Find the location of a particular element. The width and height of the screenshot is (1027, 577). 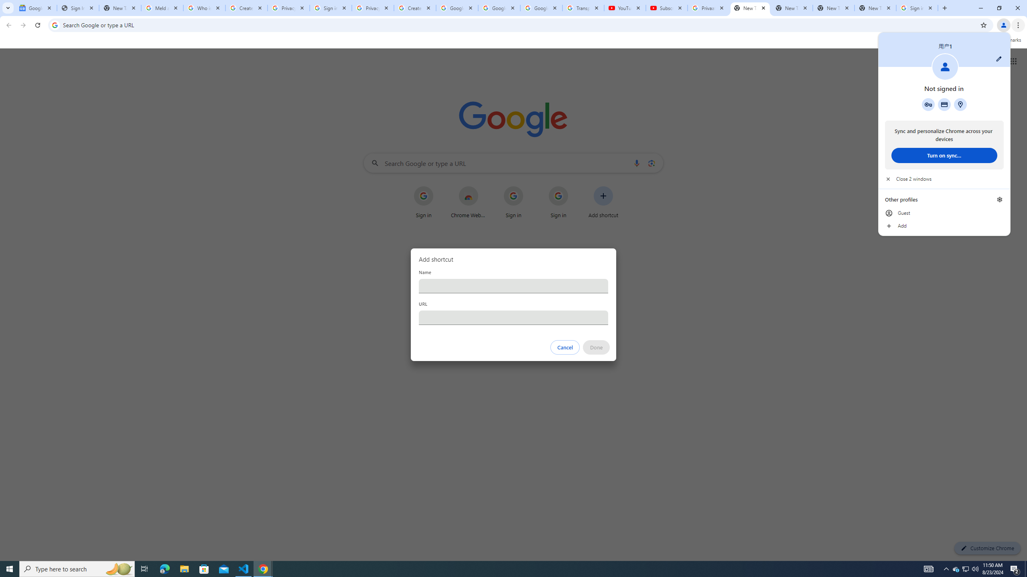

Who is my administrator? - Google Account Help is located at coordinates (204, 8).